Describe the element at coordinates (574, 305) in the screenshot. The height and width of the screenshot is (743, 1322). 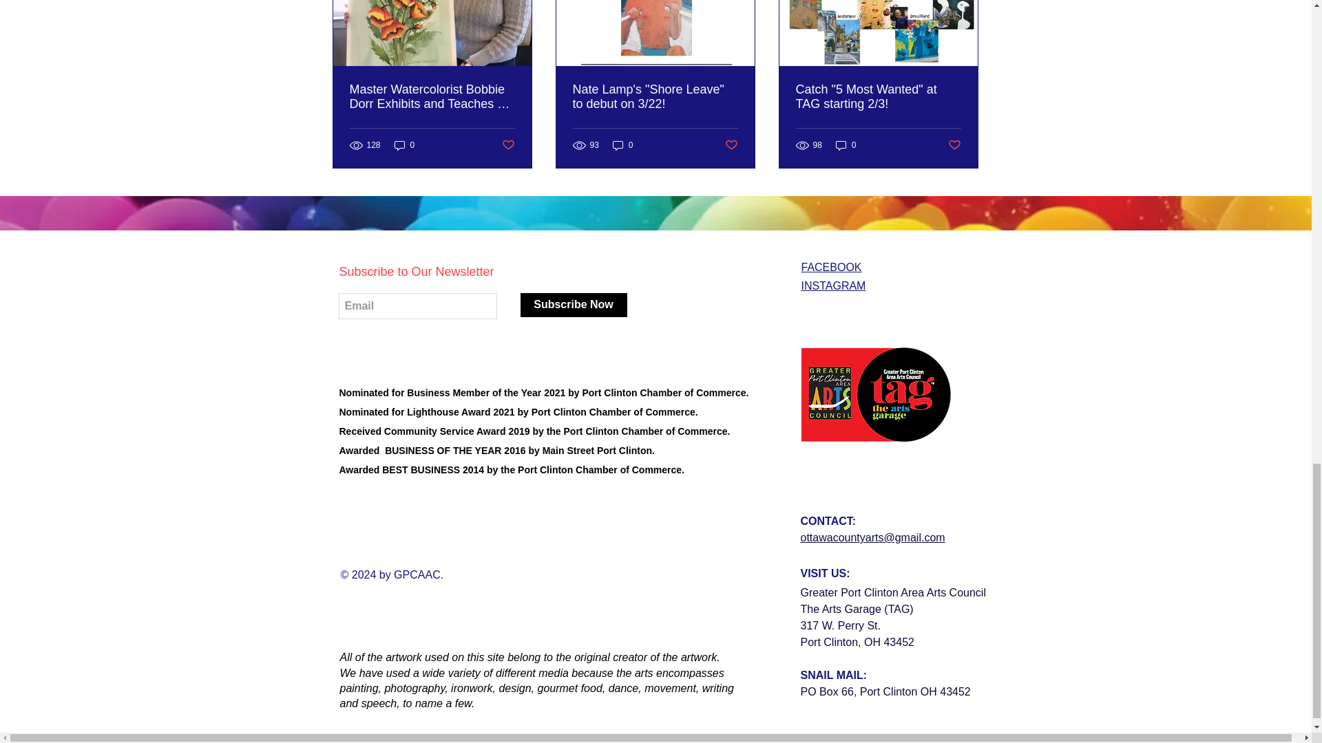
I see `Subscribe Now` at that location.